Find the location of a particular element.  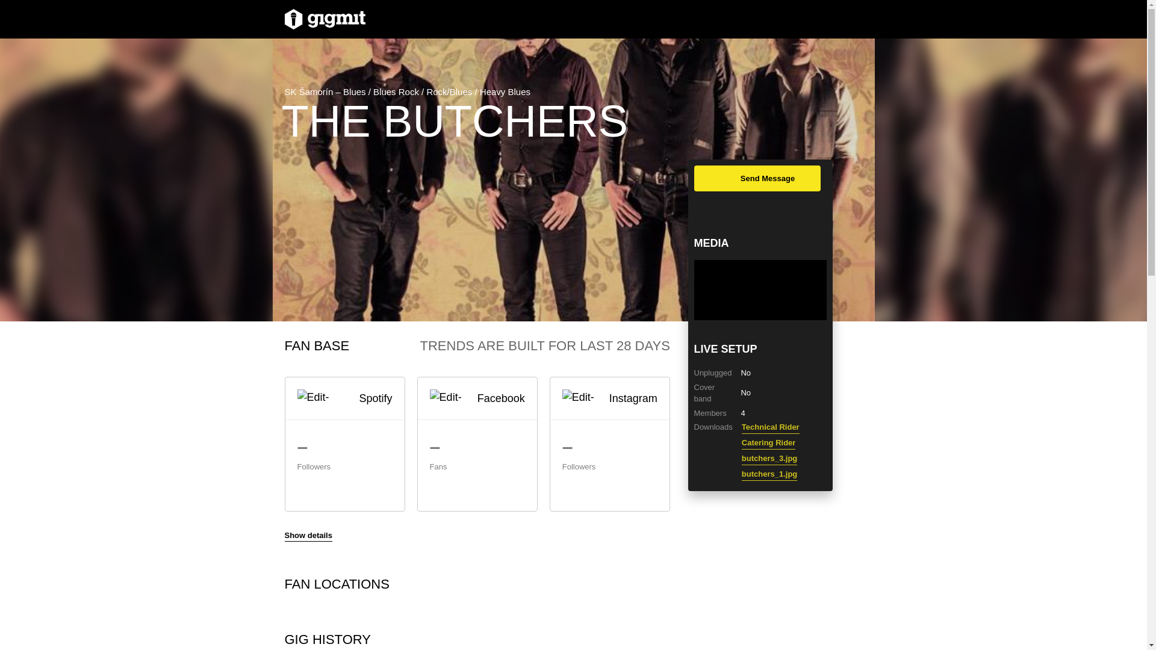

Send Message is located at coordinates (756, 178).